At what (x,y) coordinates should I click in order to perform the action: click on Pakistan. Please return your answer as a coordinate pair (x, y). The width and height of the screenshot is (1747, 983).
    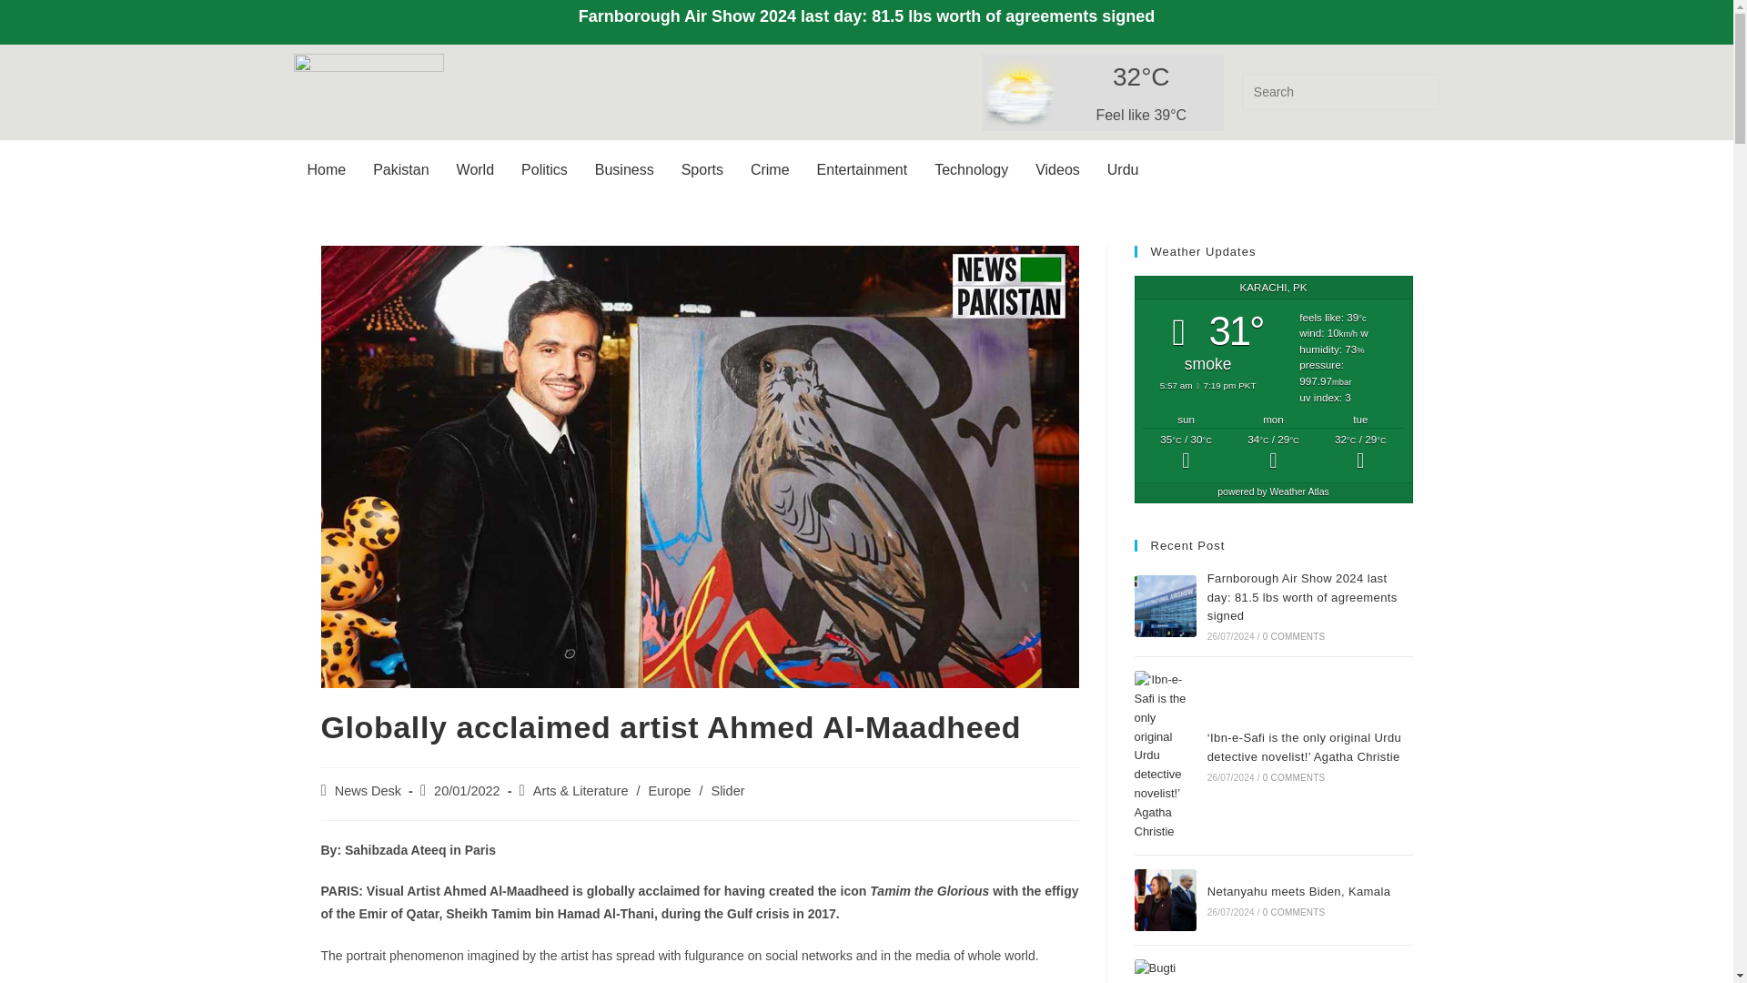
    Looking at the image, I should click on (400, 169).